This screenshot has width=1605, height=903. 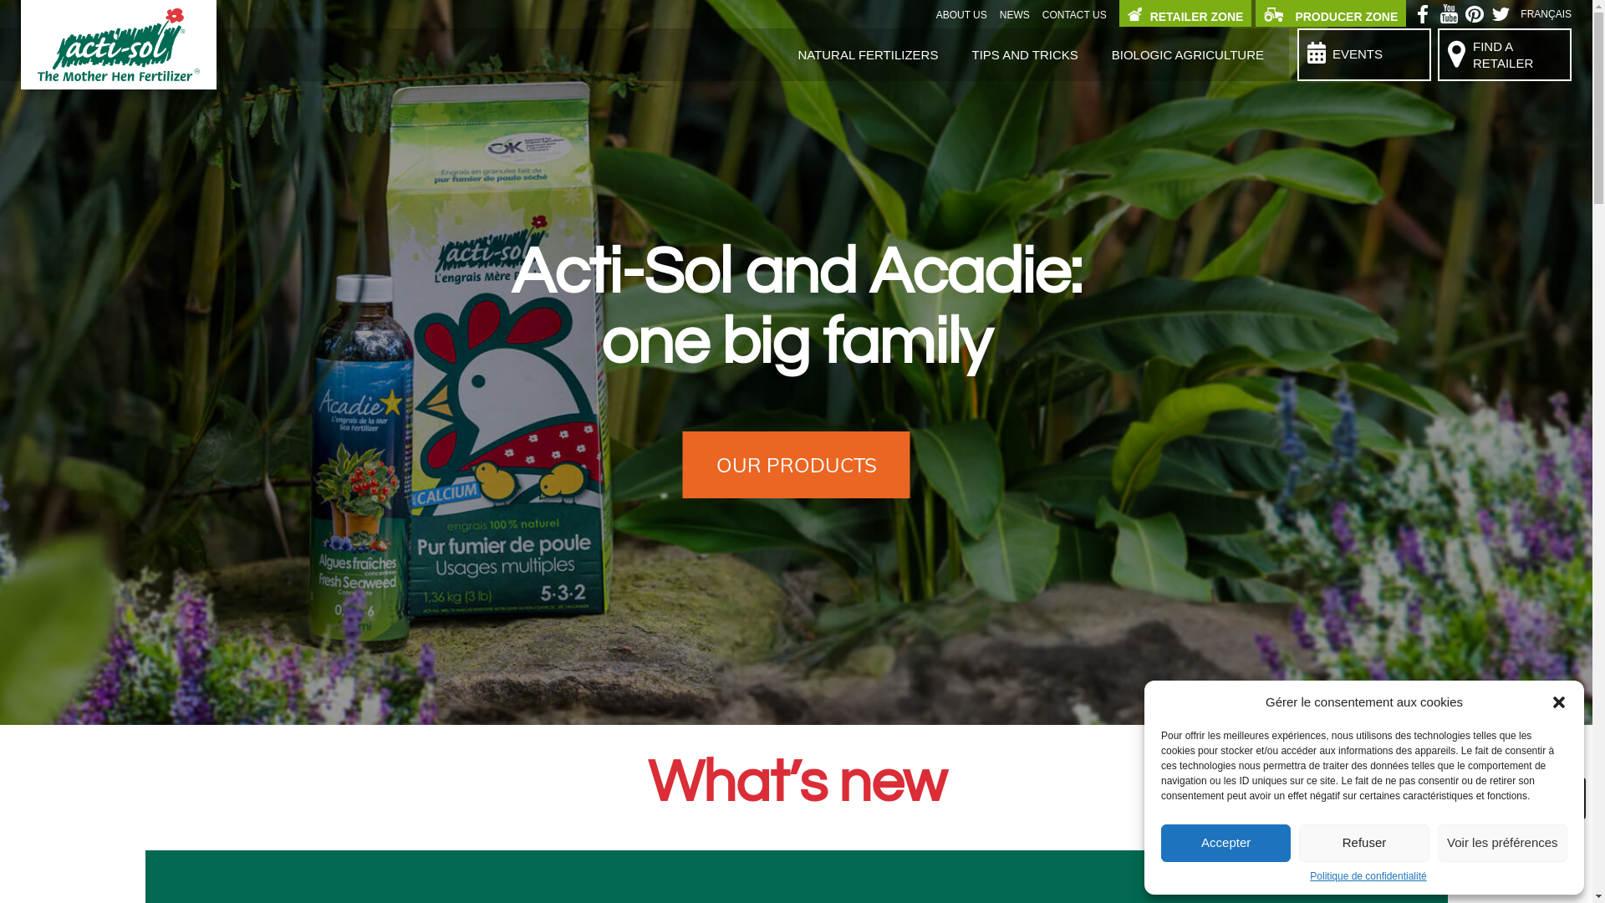 What do you see at coordinates (1424, 18) in the screenshot?
I see `FACEBOOK @EN` at bounding box center [1424, 18].